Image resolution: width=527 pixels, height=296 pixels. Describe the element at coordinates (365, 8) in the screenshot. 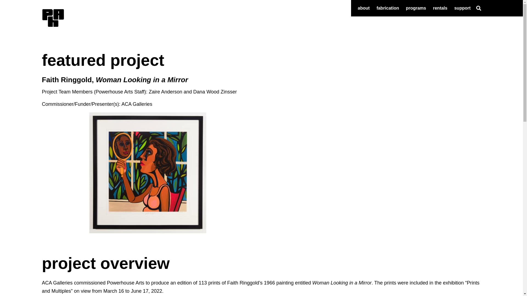

I see `about` at that location.